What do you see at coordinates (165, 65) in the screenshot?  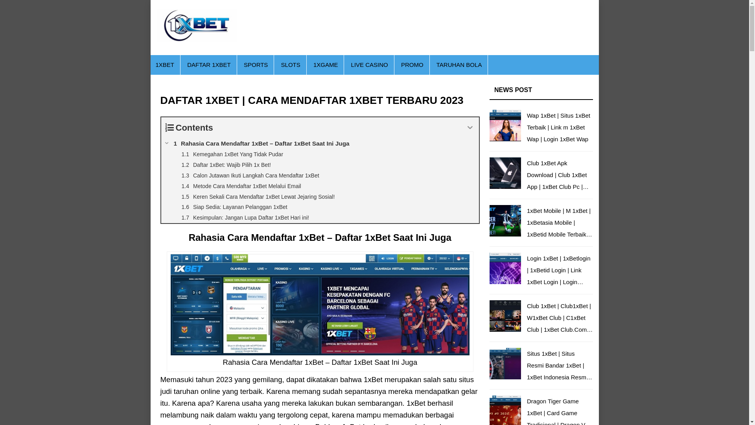 I see `1XBET` at bounding box center [165, 65].